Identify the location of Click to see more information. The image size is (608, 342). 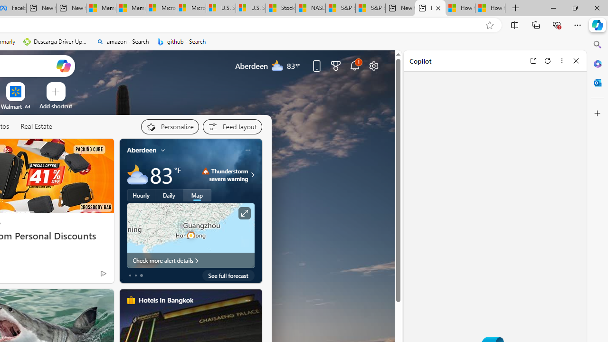
(244, 213).